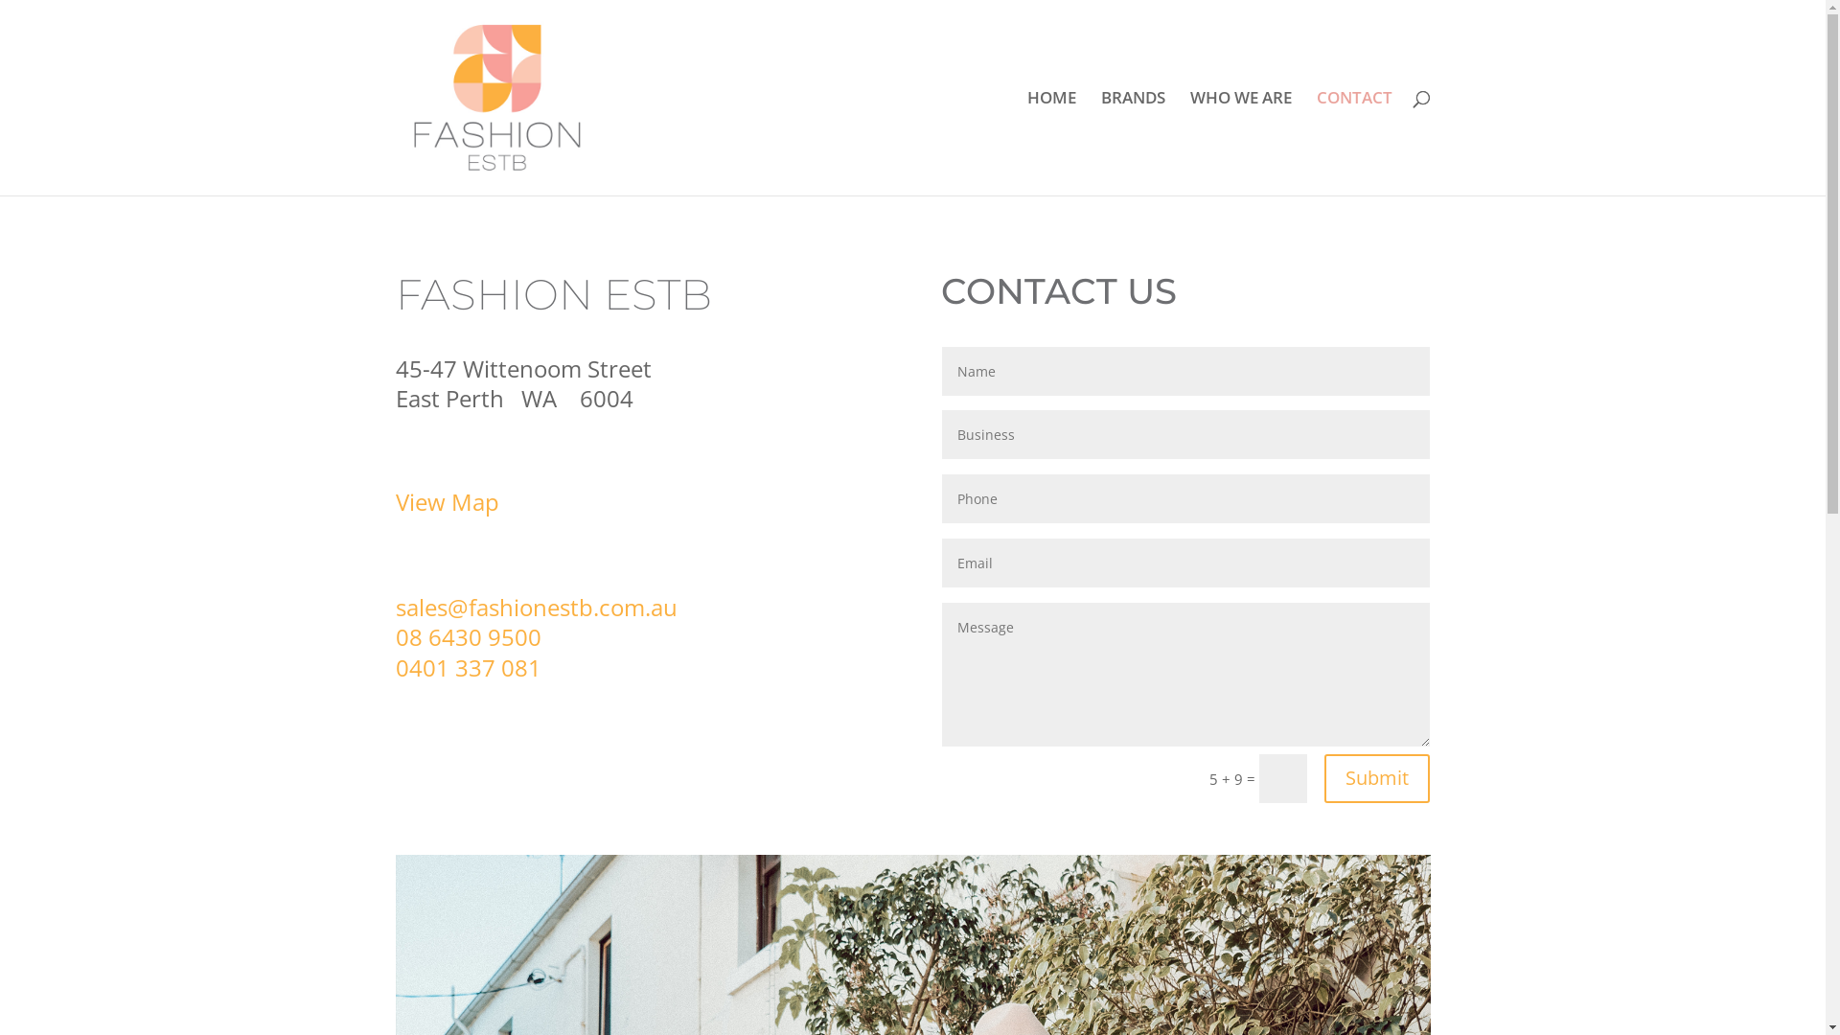  I want to click on View Map, so click(447, 502).